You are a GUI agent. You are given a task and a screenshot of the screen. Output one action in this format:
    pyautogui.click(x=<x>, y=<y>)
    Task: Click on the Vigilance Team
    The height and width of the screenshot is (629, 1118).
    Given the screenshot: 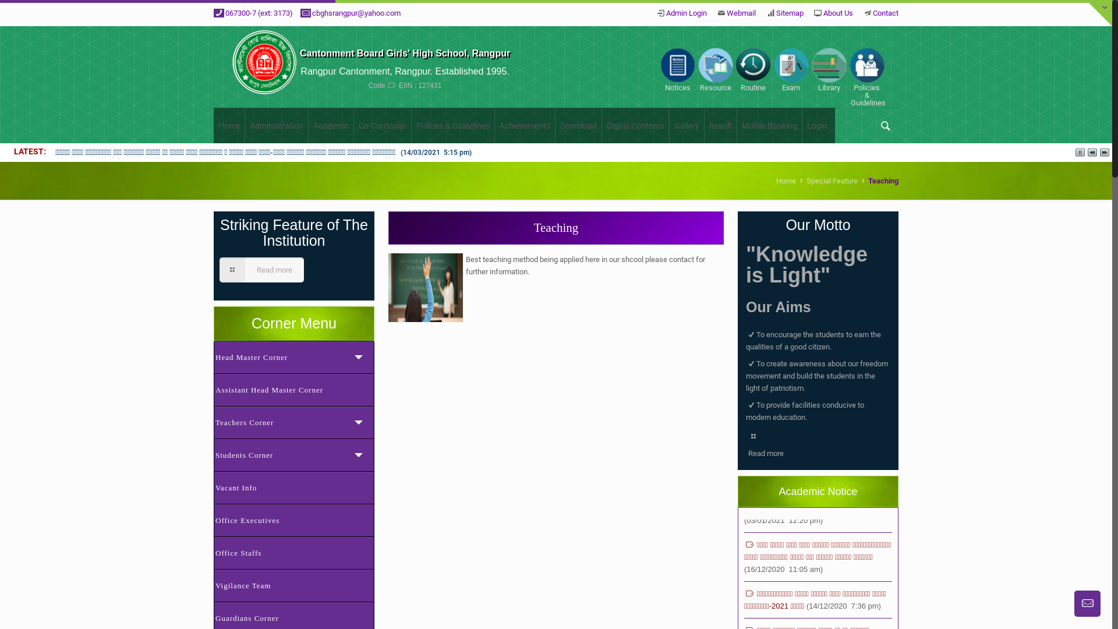 What is the action you would take?
    pyautogui.click(x=294, y=585)
    